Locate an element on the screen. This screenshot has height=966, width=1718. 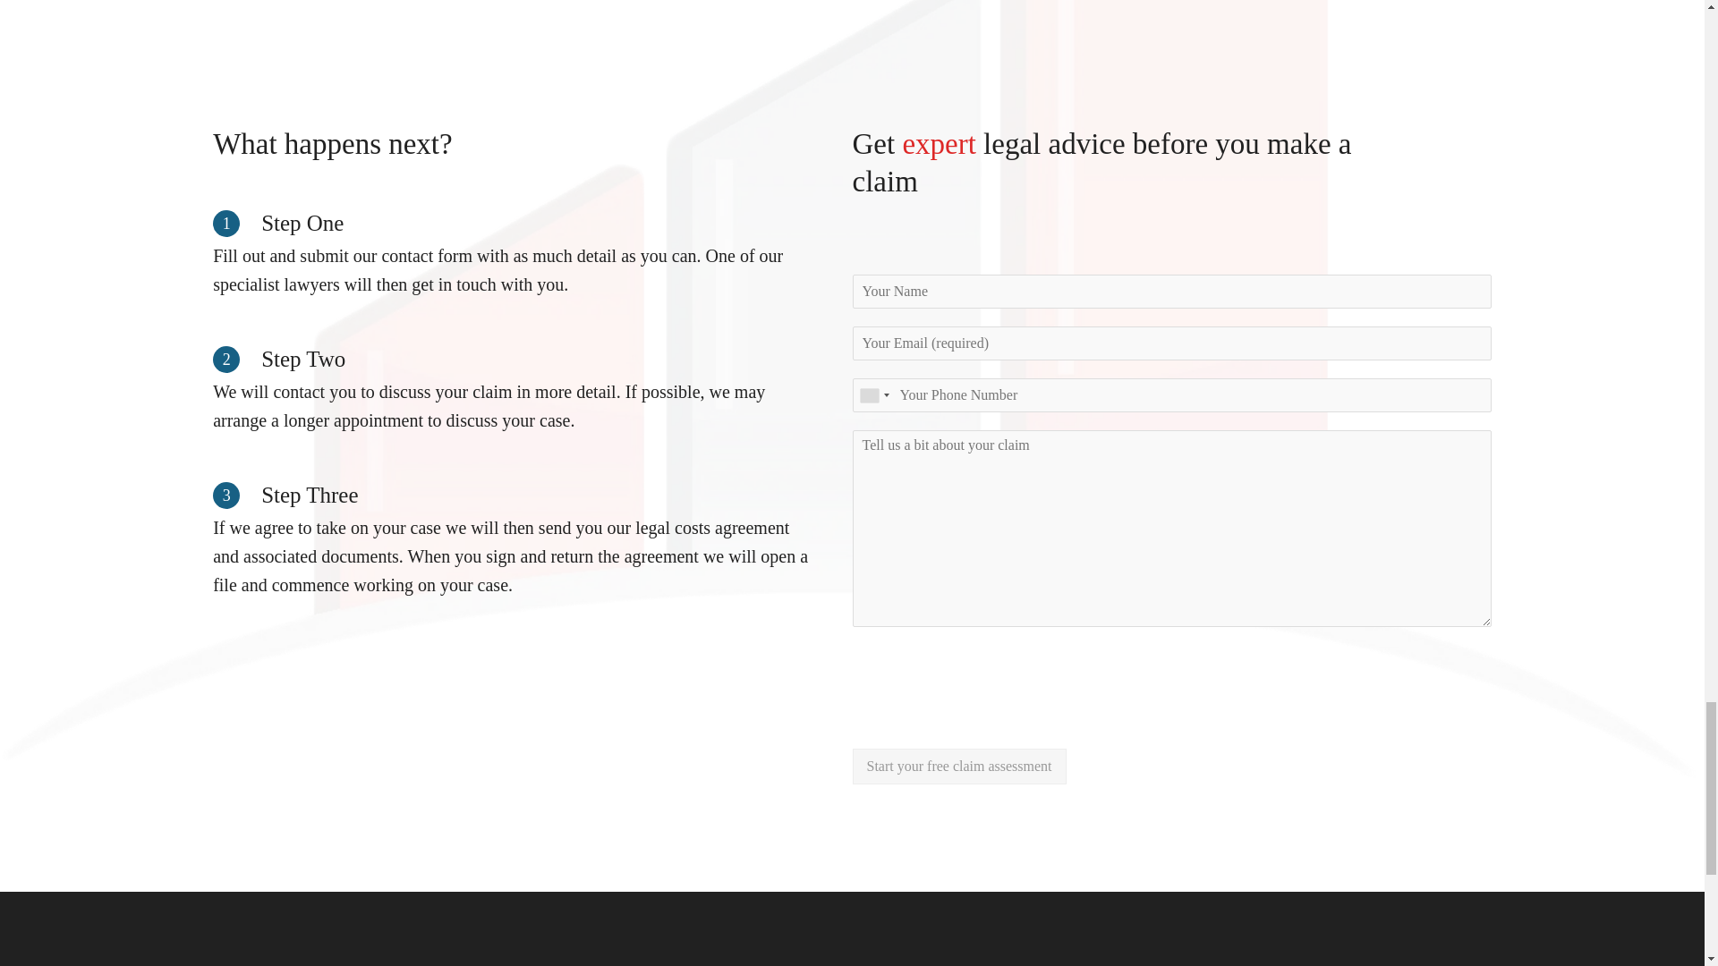
Start your free claim assessment is located at coordinates (958, 766).